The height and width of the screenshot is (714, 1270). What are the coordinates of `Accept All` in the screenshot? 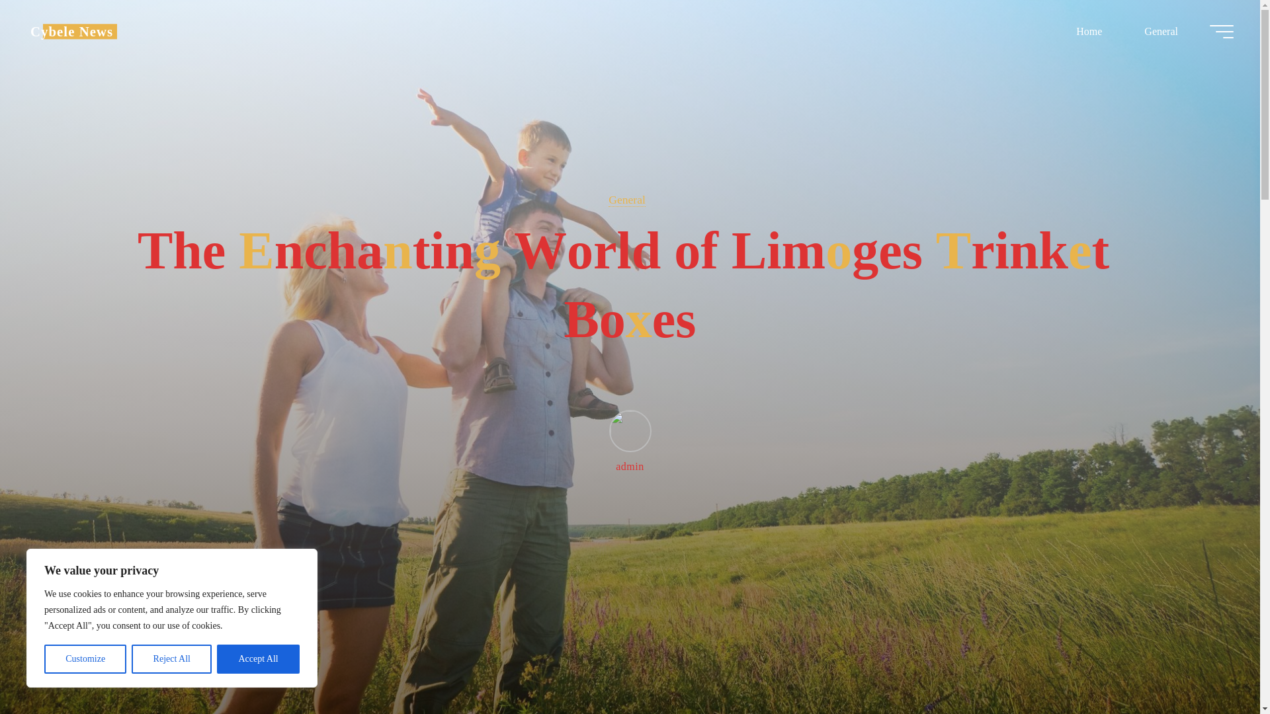 It's located at (258, 659).